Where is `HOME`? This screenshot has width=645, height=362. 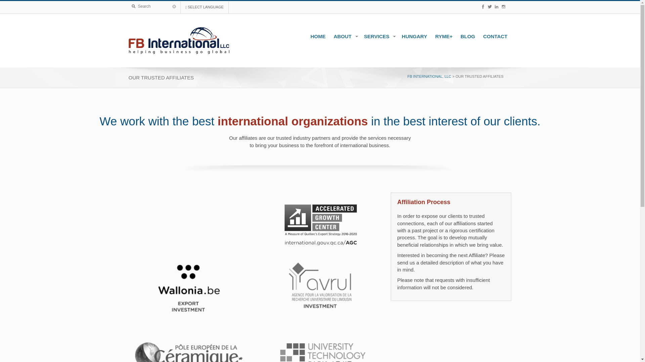
HOME is located at coordinates (318, 36).